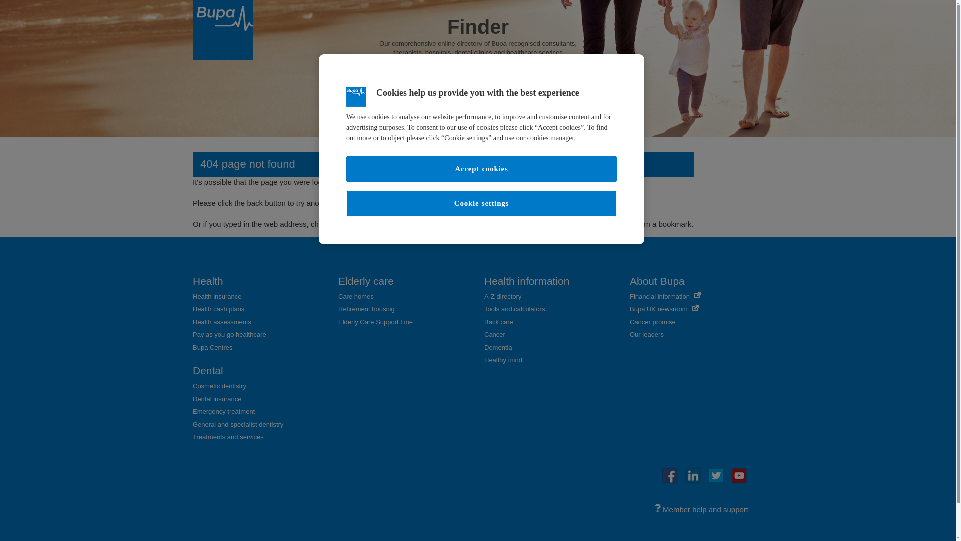 The width and height of the screenshot is (961, 541). Describe the element at coordinates (503, 360) in the screenshot. I see `Healthy mind` at that location.